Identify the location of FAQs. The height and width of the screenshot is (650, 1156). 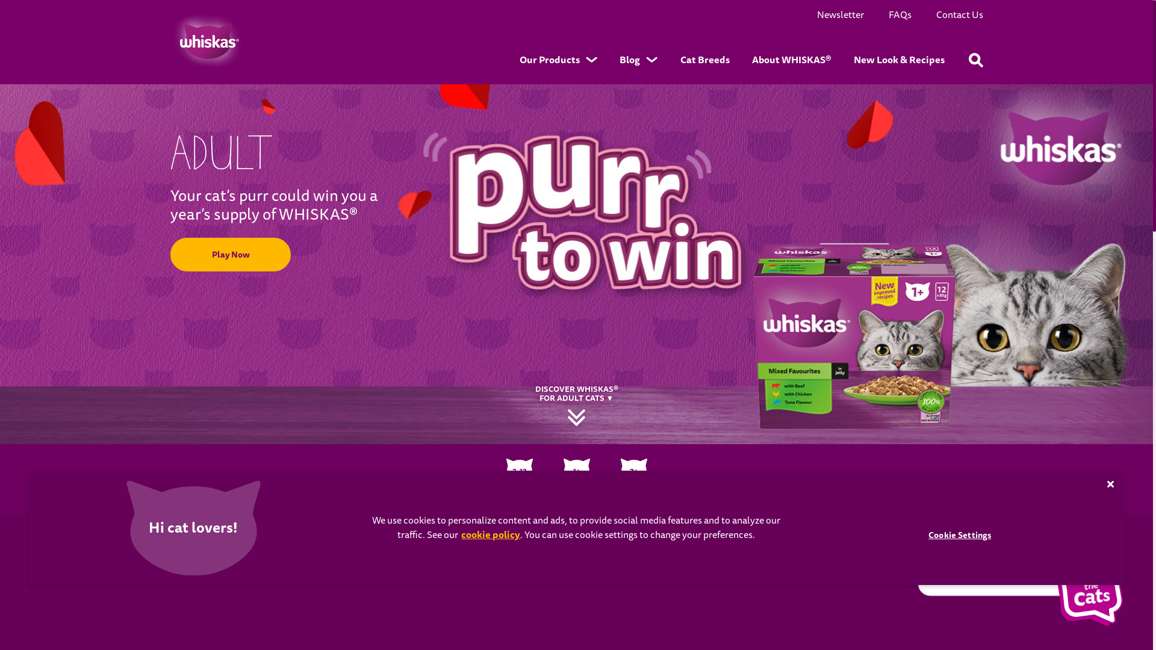
(900, 16).